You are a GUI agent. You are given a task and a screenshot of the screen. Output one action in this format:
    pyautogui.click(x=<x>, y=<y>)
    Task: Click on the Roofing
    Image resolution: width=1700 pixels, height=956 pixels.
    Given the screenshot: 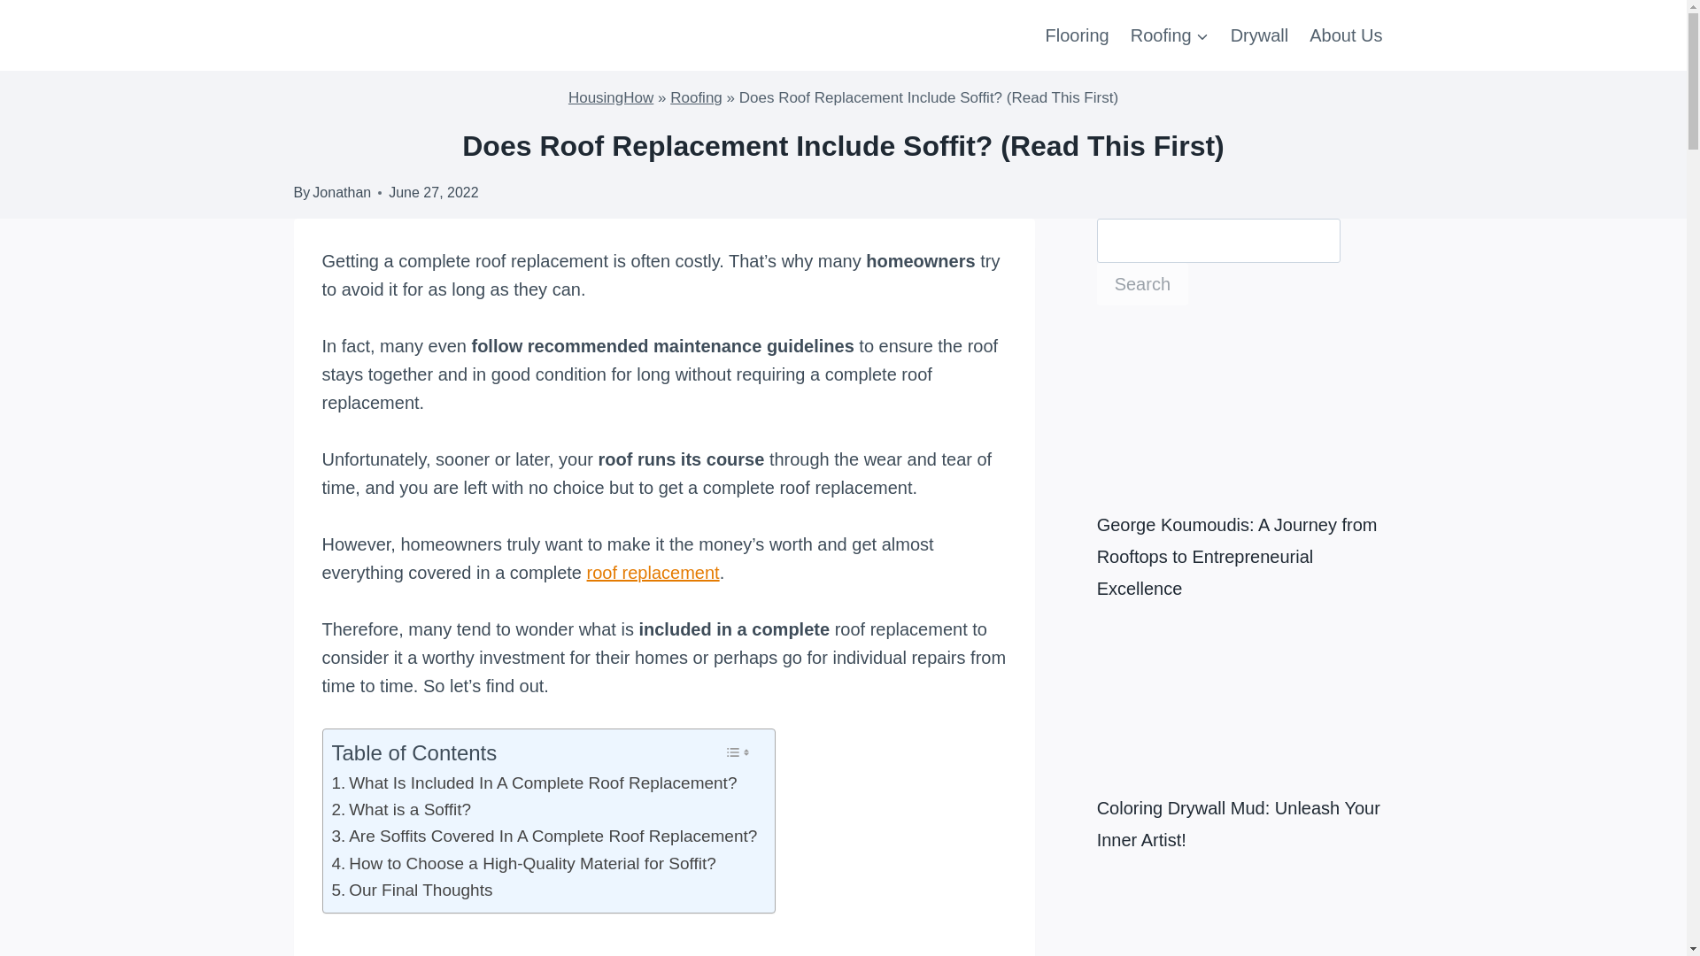 What is the action you would take?
    pyautogui.click(x=696, y=97)
    